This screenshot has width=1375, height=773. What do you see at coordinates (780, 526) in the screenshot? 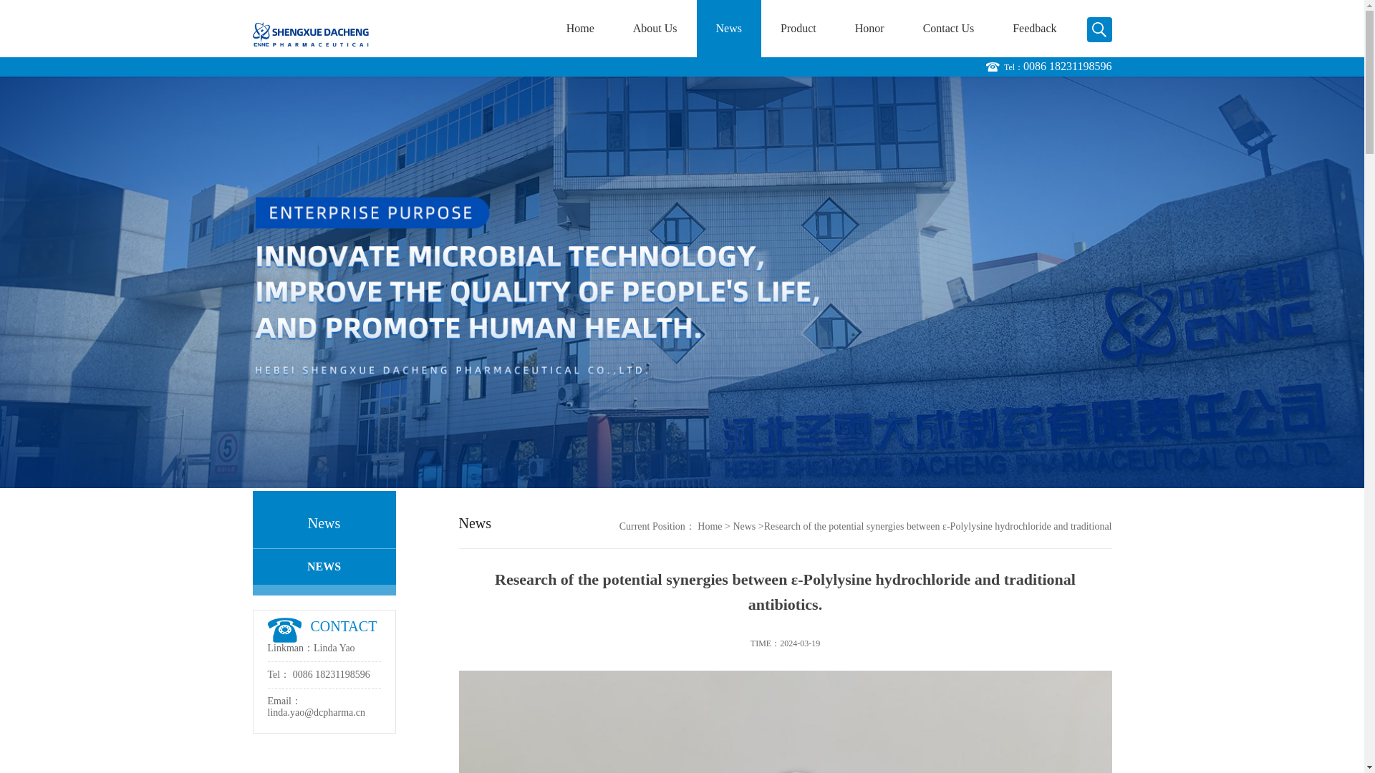
I see `News` at bounding box center [780, 526].